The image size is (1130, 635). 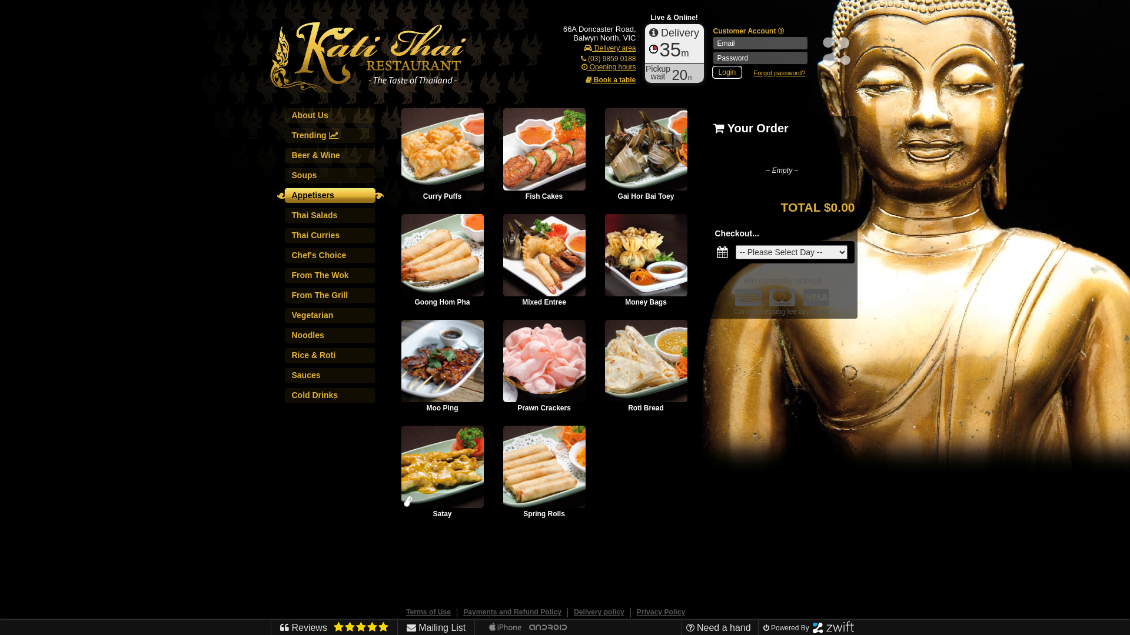 What do you see at coordinates (332, 378) in the screenshot?
I see `Sauces` at bounding box center [332, 378].